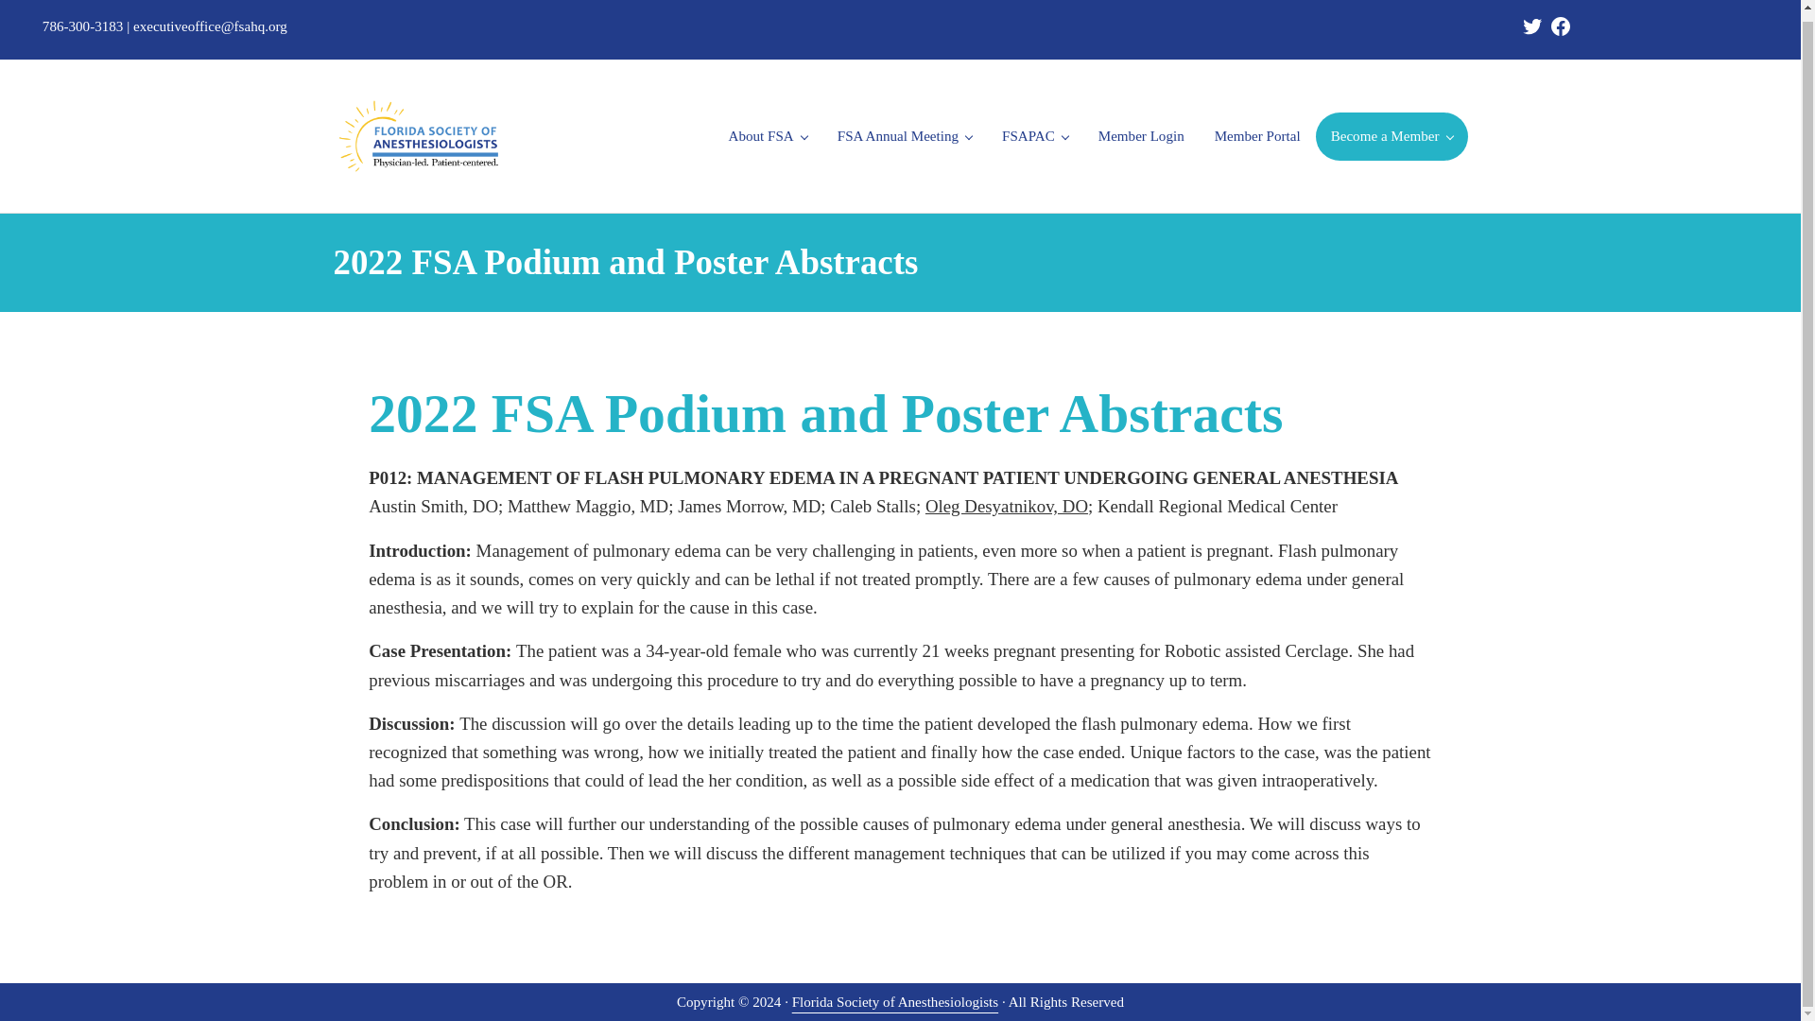  Describe the element at coordinates (904, 135) in the screenshot. I see `FSA Annual Meeting` at that location.